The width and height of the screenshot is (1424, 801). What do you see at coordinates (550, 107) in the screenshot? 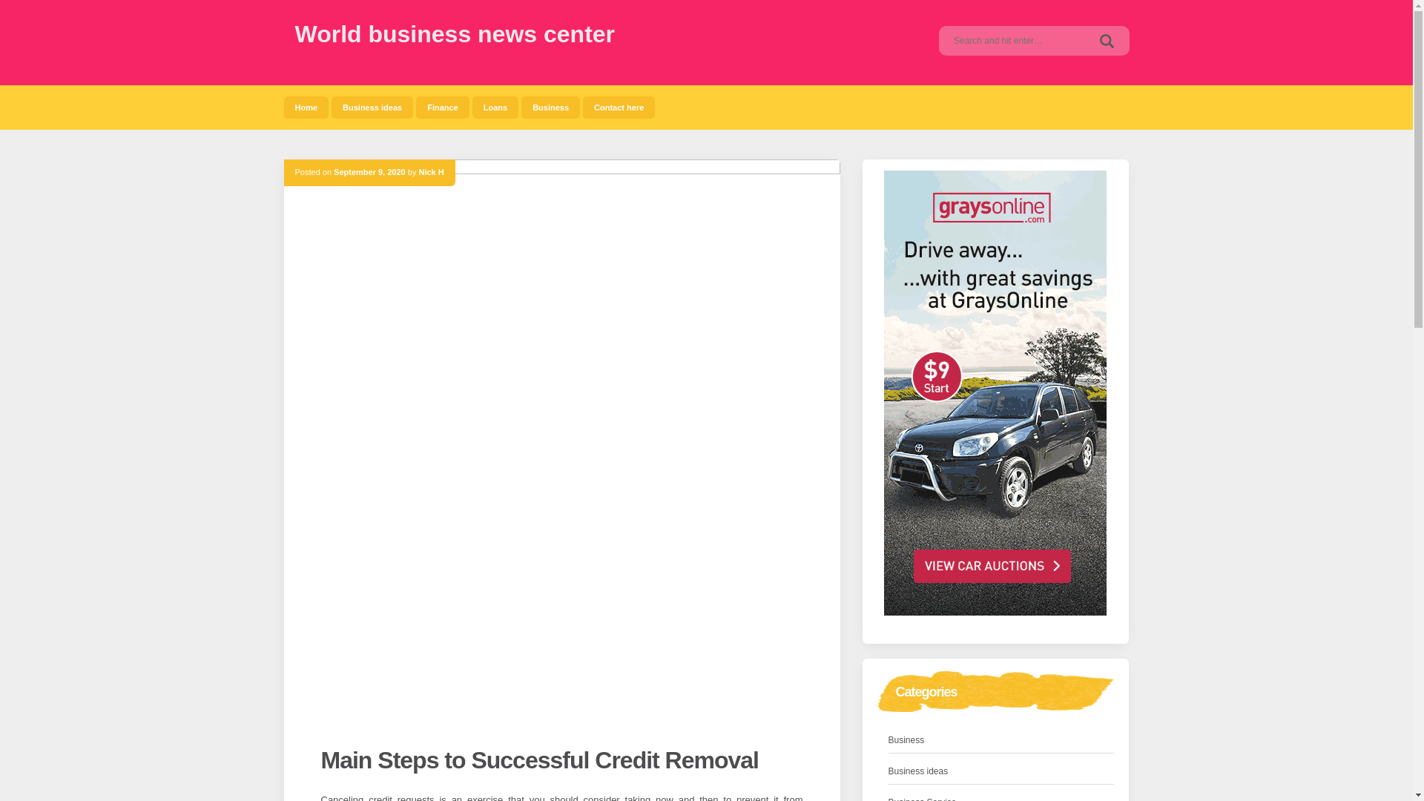
I see `Business` at bounding box center [550, 107].